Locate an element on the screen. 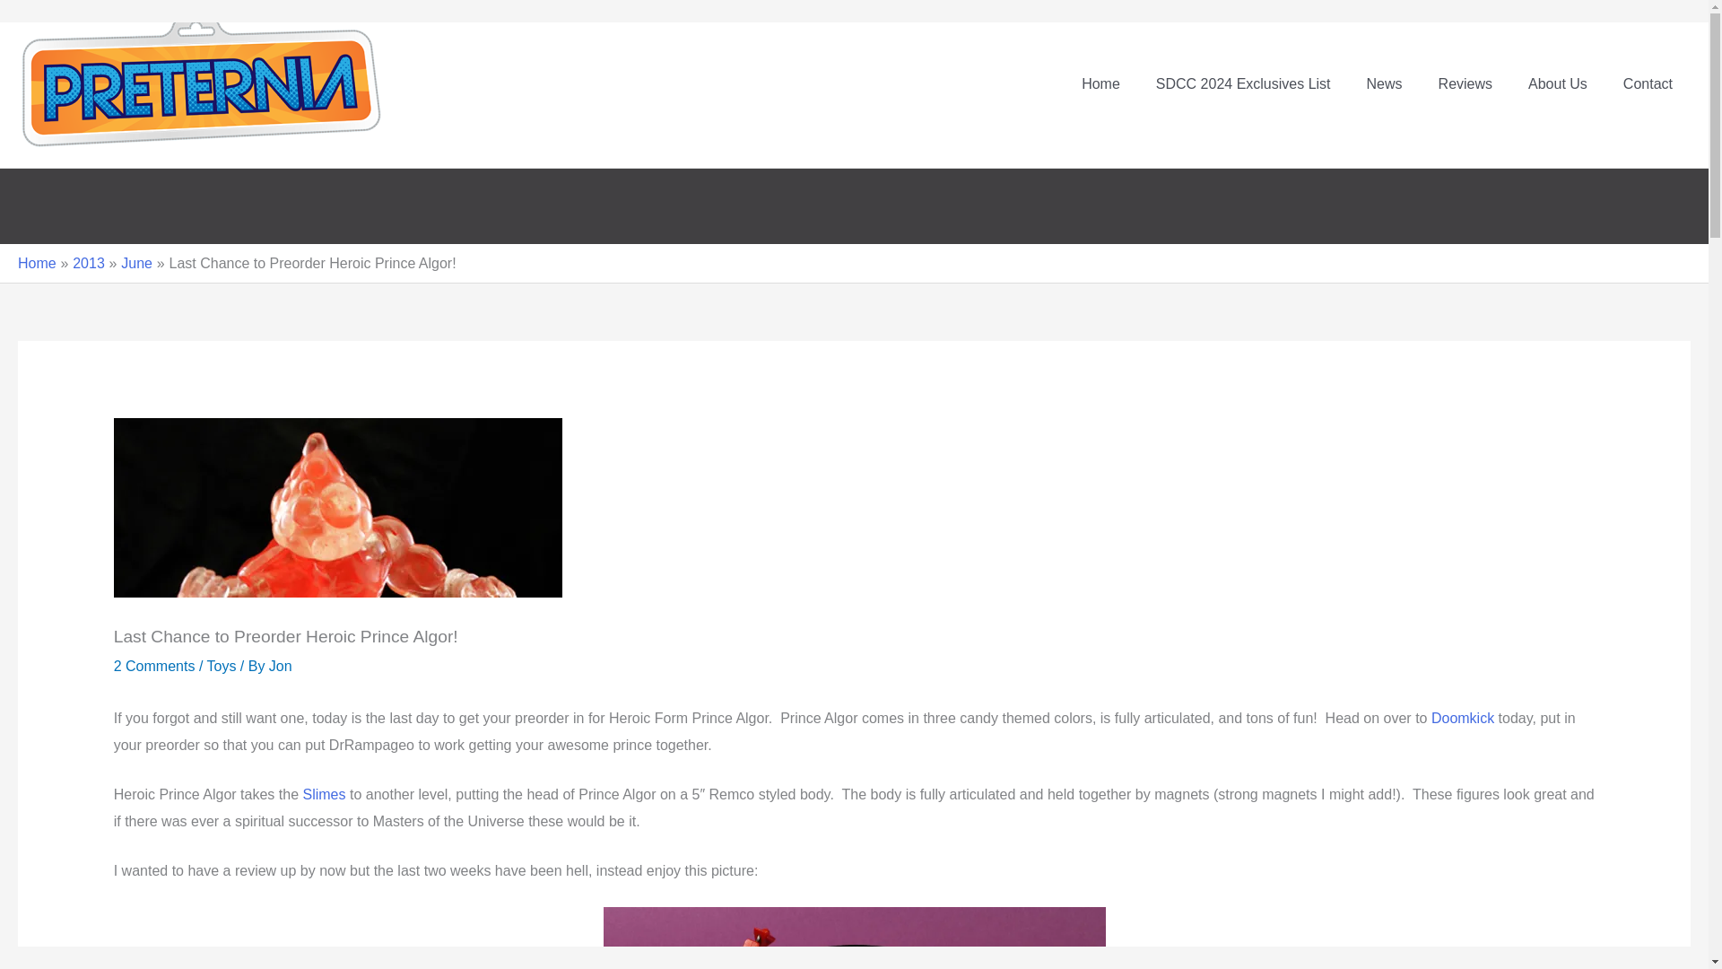 The width and height of the screenshot is (1722, 969). News is located at coordinates (1385, 84).